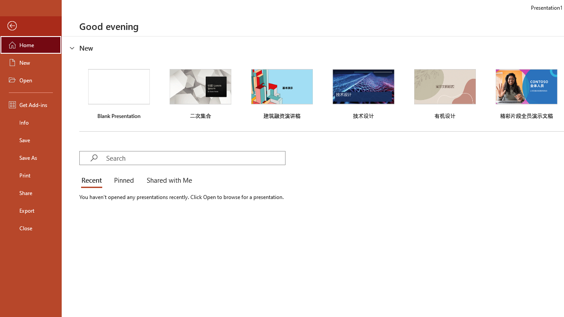 The height and width of the screenshot is (317, 564). What do you see at coordinates (31, 105) in the screenshot?
I see `Get Add-ins` at bounding box center [31, 105].